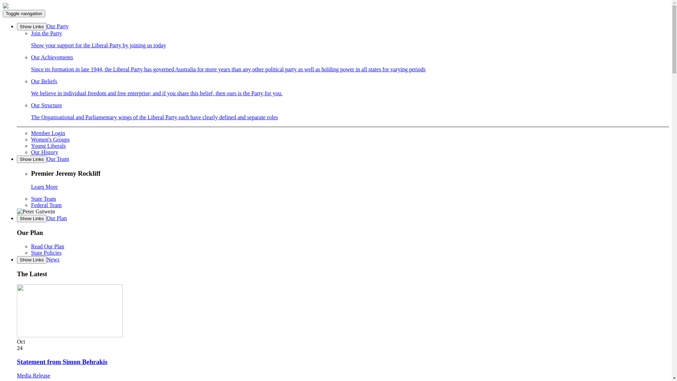  Describe the element at coordinates (32, 219) in the screenshot. I see `Show Links` at that location.